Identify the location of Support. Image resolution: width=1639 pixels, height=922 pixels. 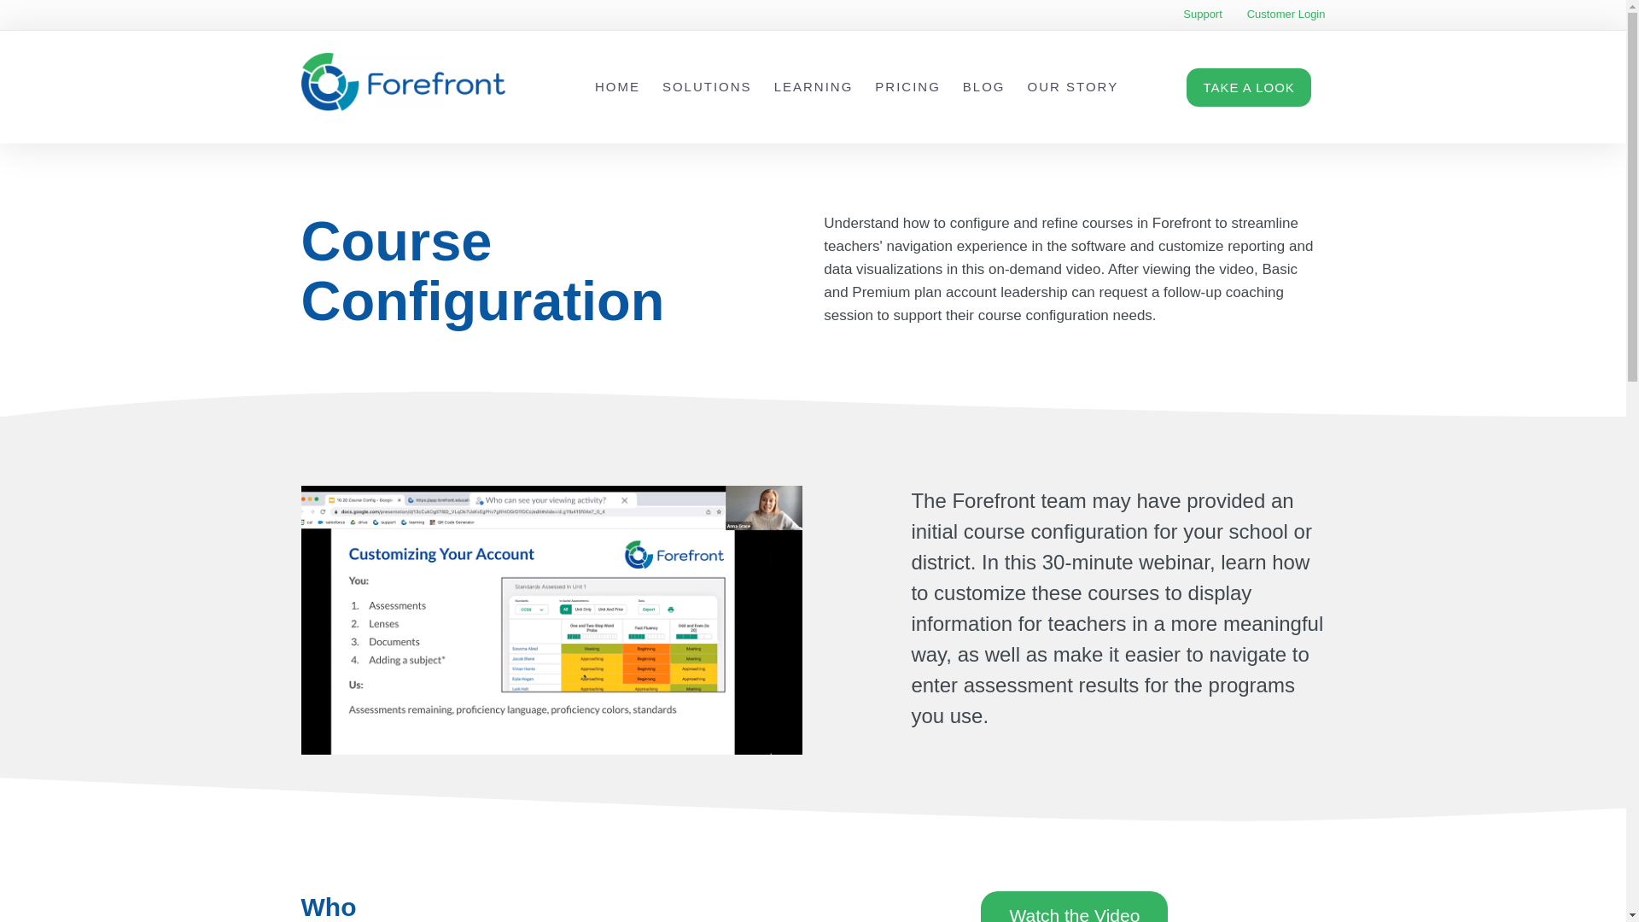
(1203, 14).